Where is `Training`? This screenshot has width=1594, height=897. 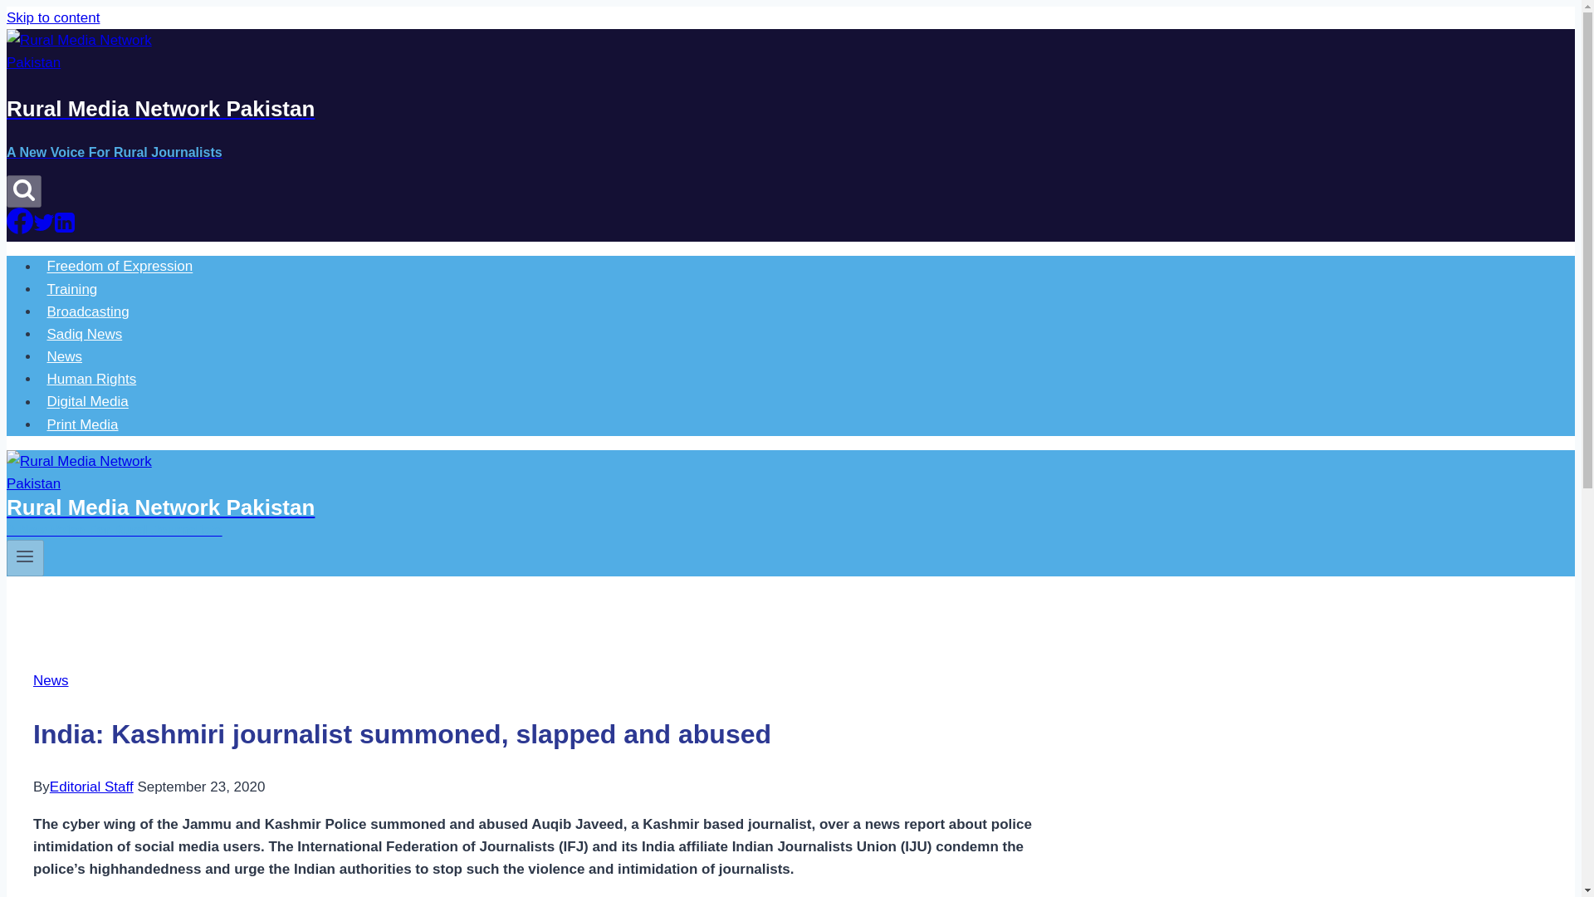
Training is located at coordinates (72, 289).